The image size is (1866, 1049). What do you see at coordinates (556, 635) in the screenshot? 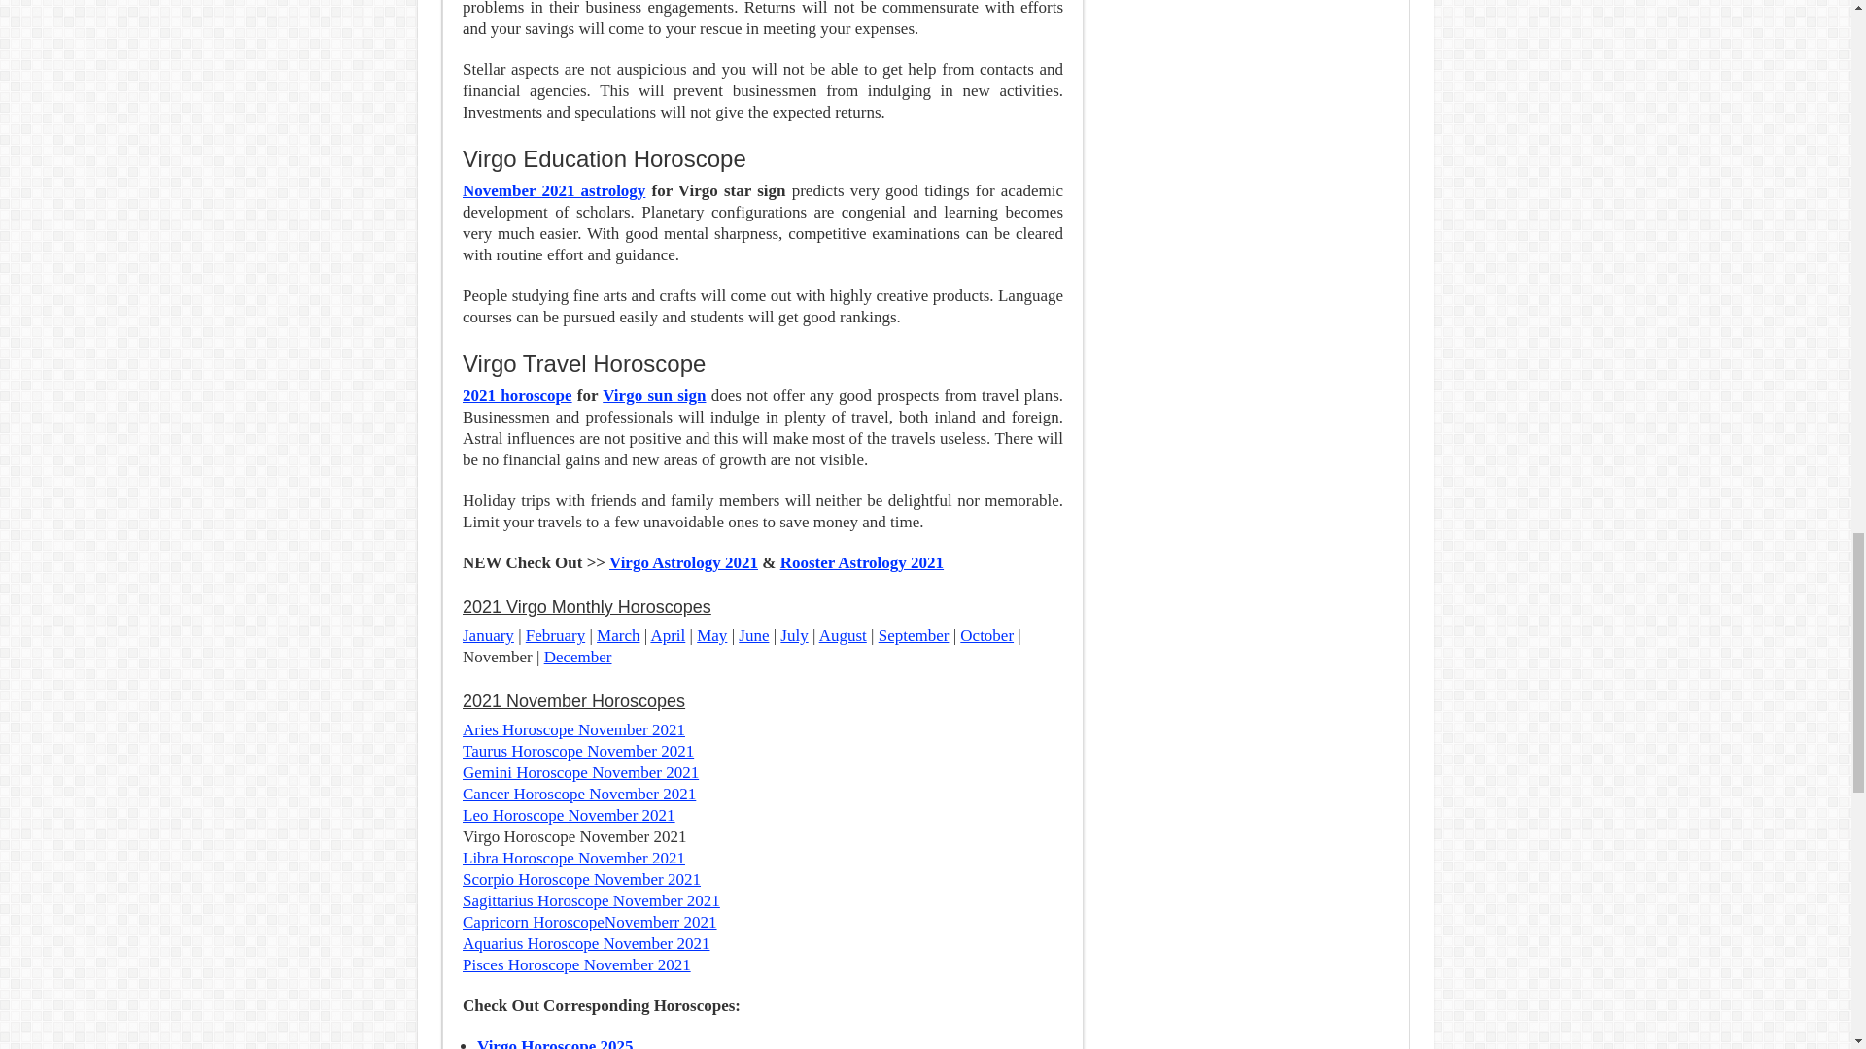
I see `virgo February 2021 Horoscope` at bounding box center [556, 635].